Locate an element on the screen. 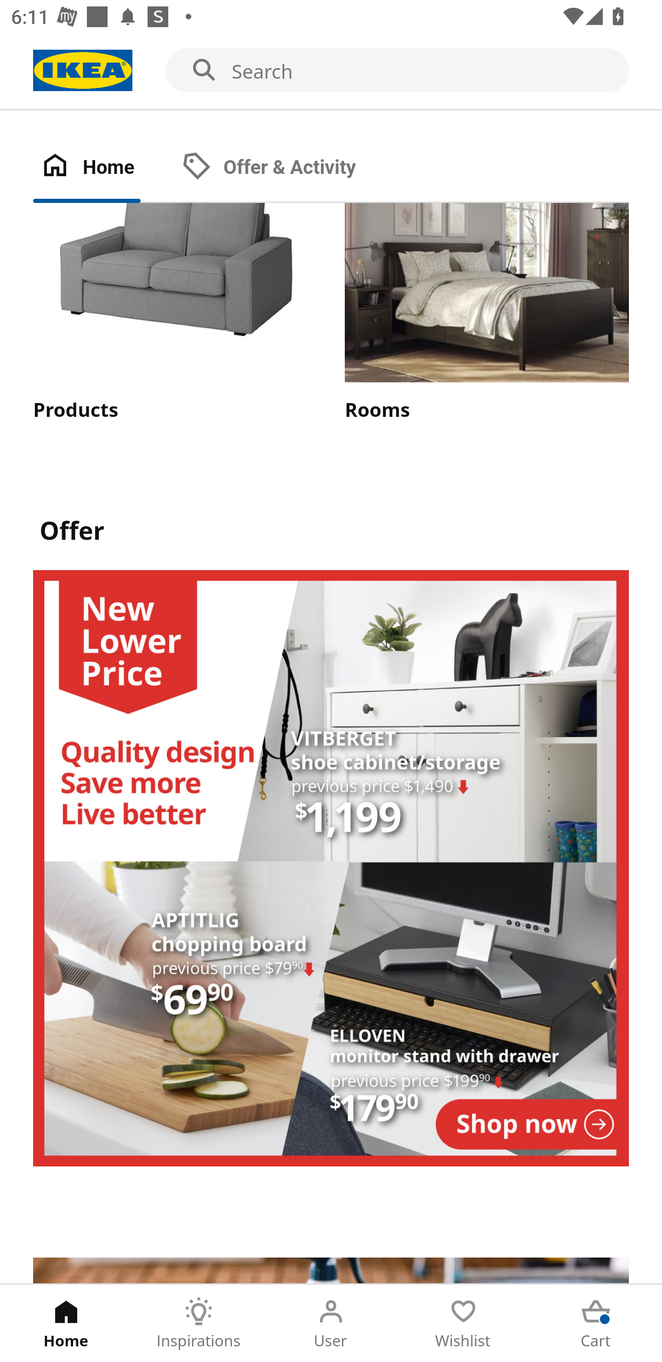 This screenshot has height=1362, width=662. Offer & Activity
Tab 2 of 2 is located at coordinates (285, 167).